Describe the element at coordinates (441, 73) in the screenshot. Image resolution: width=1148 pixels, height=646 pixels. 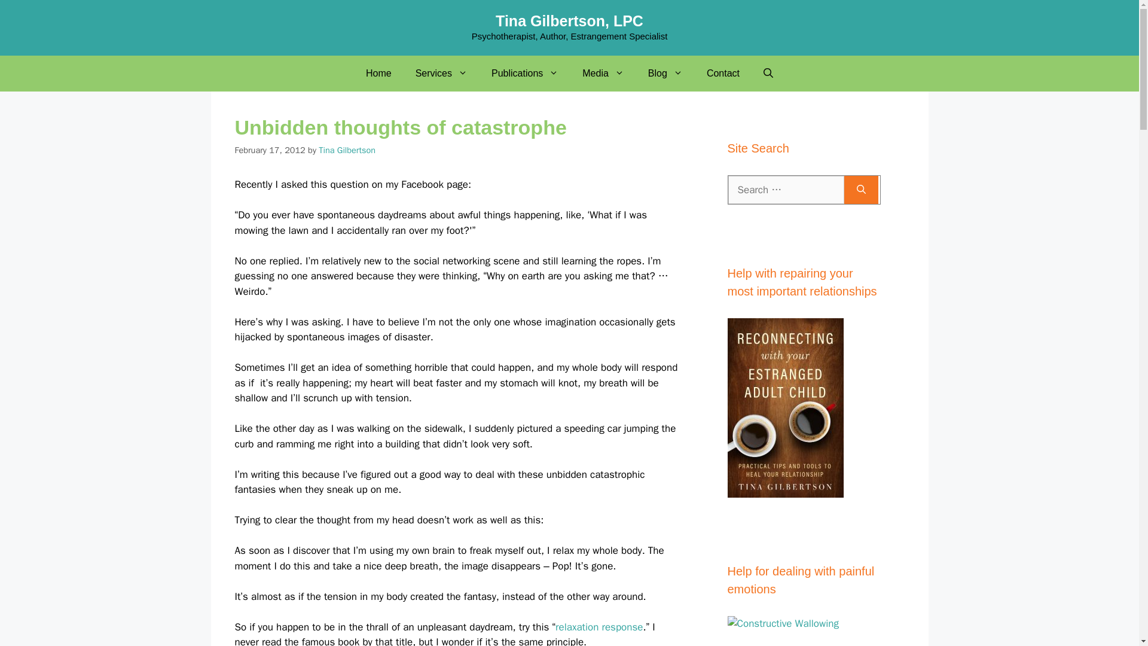
I see `Services` at that location.